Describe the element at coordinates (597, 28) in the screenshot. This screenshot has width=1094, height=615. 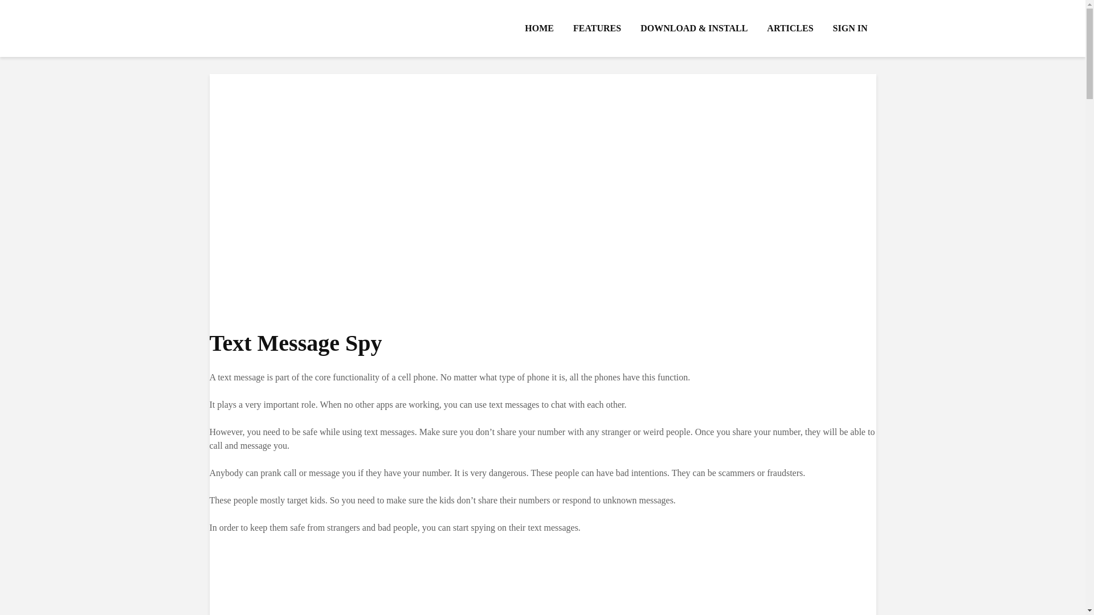
I see `FEATURES` at that location.